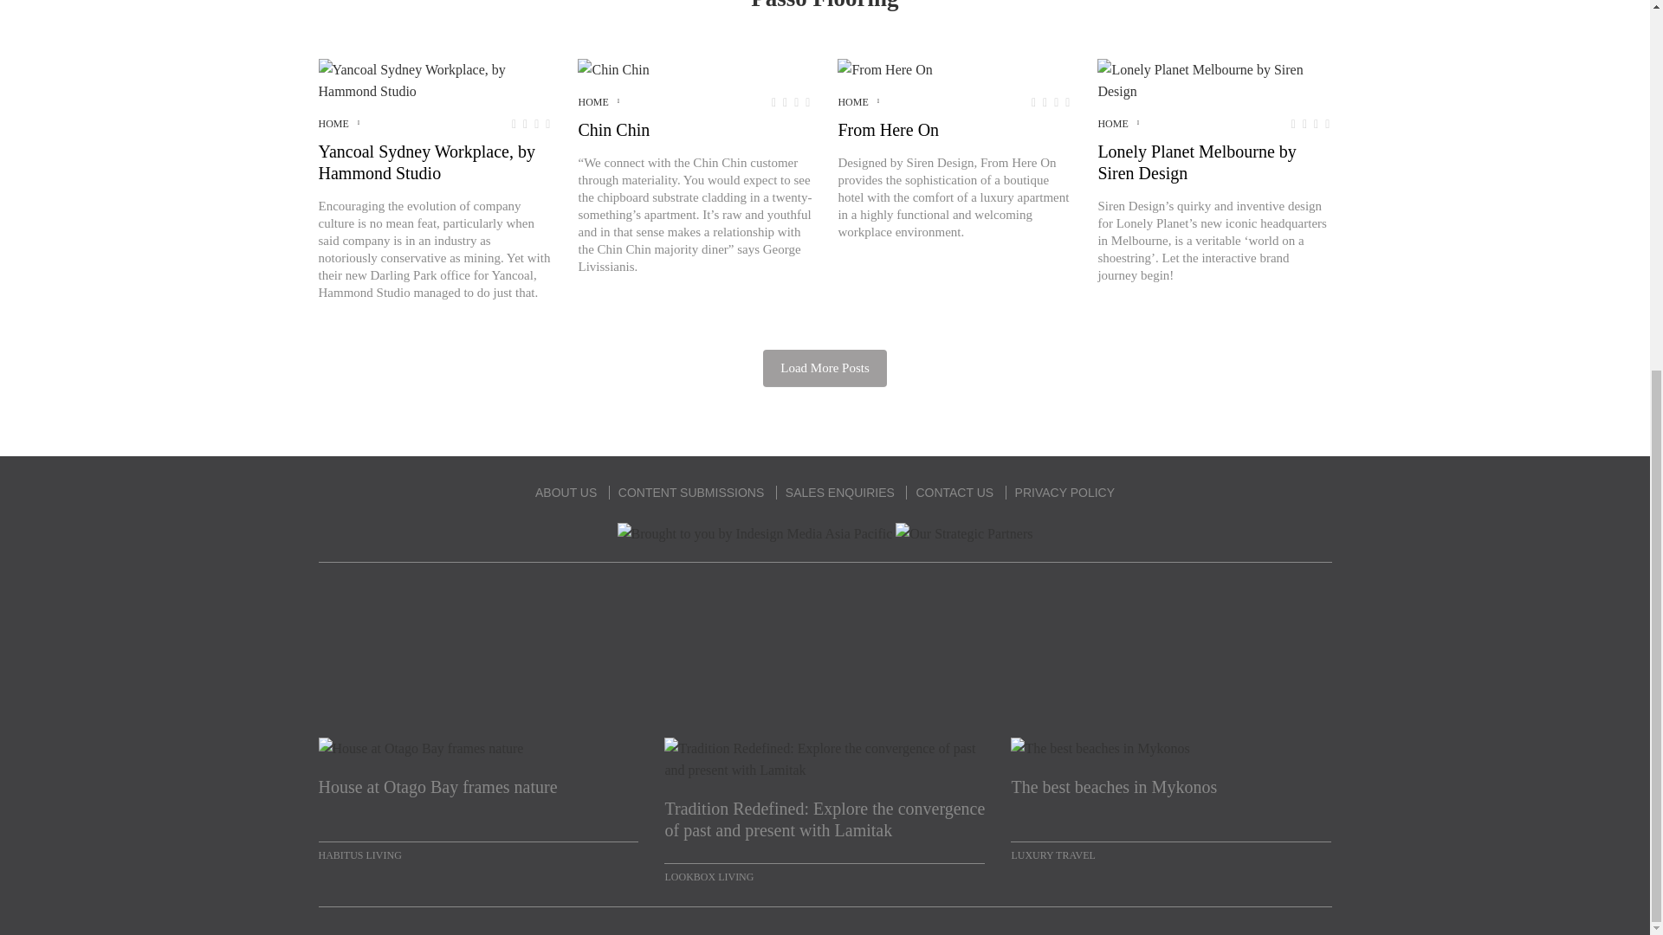 This screenshot has height=935, width=1663. Describe the element at coordinates (1171, 798) in the screenshot. I see `The best beaches in Mykonos` at that location.